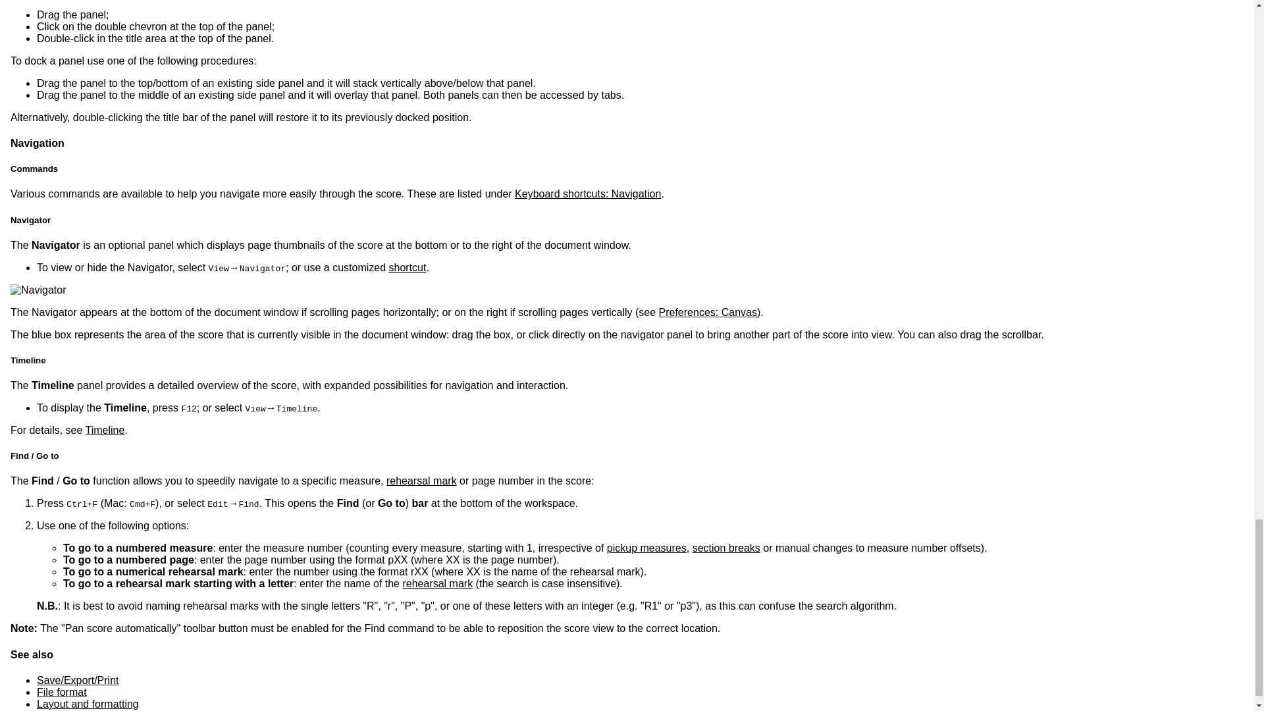 The height and width of the screenshot is (711, 1264). Describe the element at coordinates (105, 430) in the screenshot. I see `Timeline` at that location.